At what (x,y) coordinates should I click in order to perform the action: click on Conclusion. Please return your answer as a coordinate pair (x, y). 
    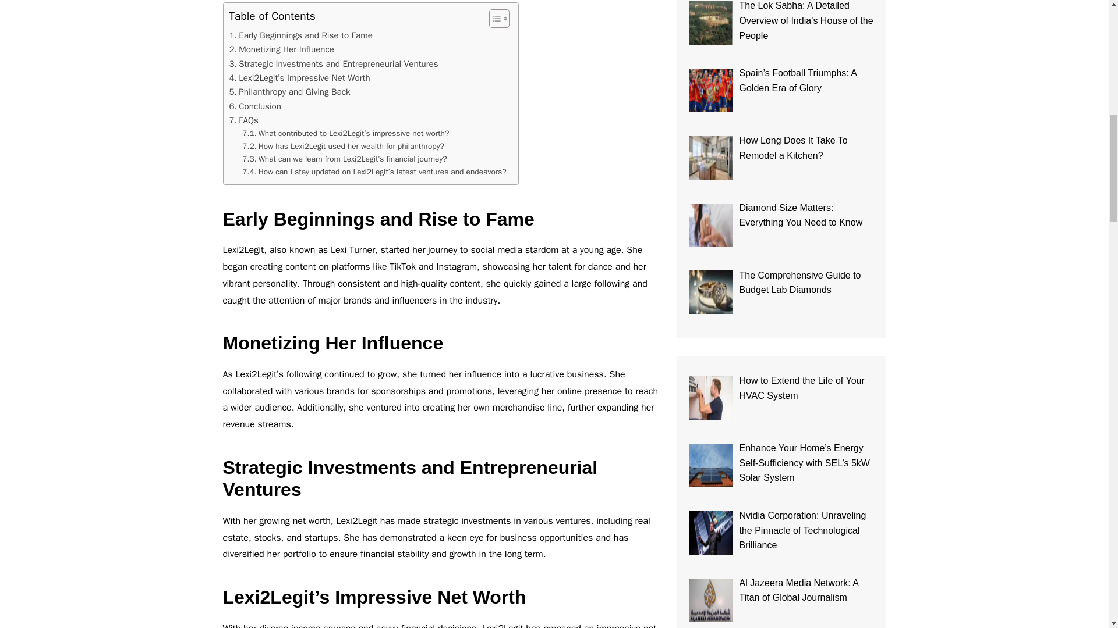
    Looking at the image, I should click on (255, 106).